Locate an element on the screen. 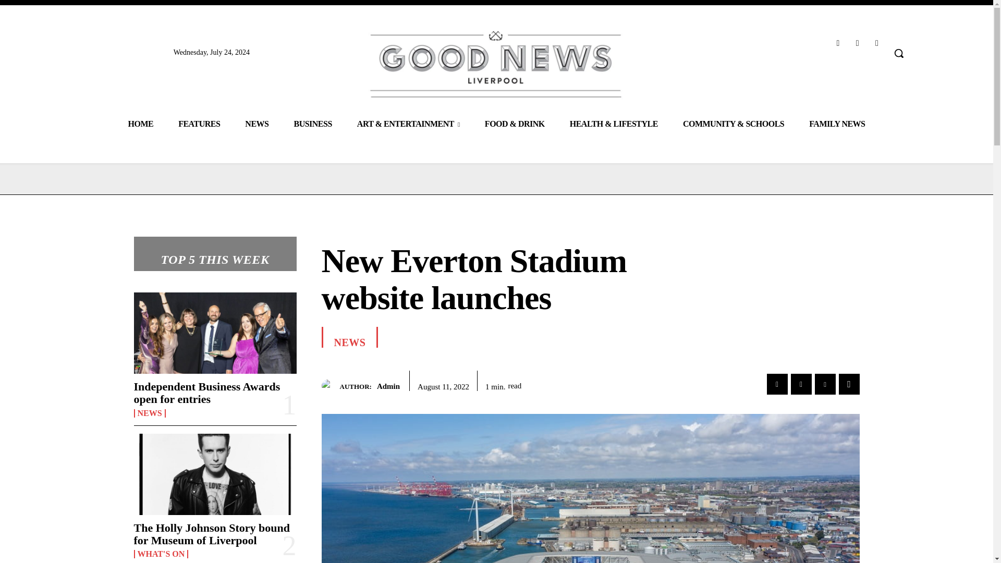 The height and width of the screenshot is (563, 1001). Independent Business Awards open for entries is located at coordinates (215, 333).